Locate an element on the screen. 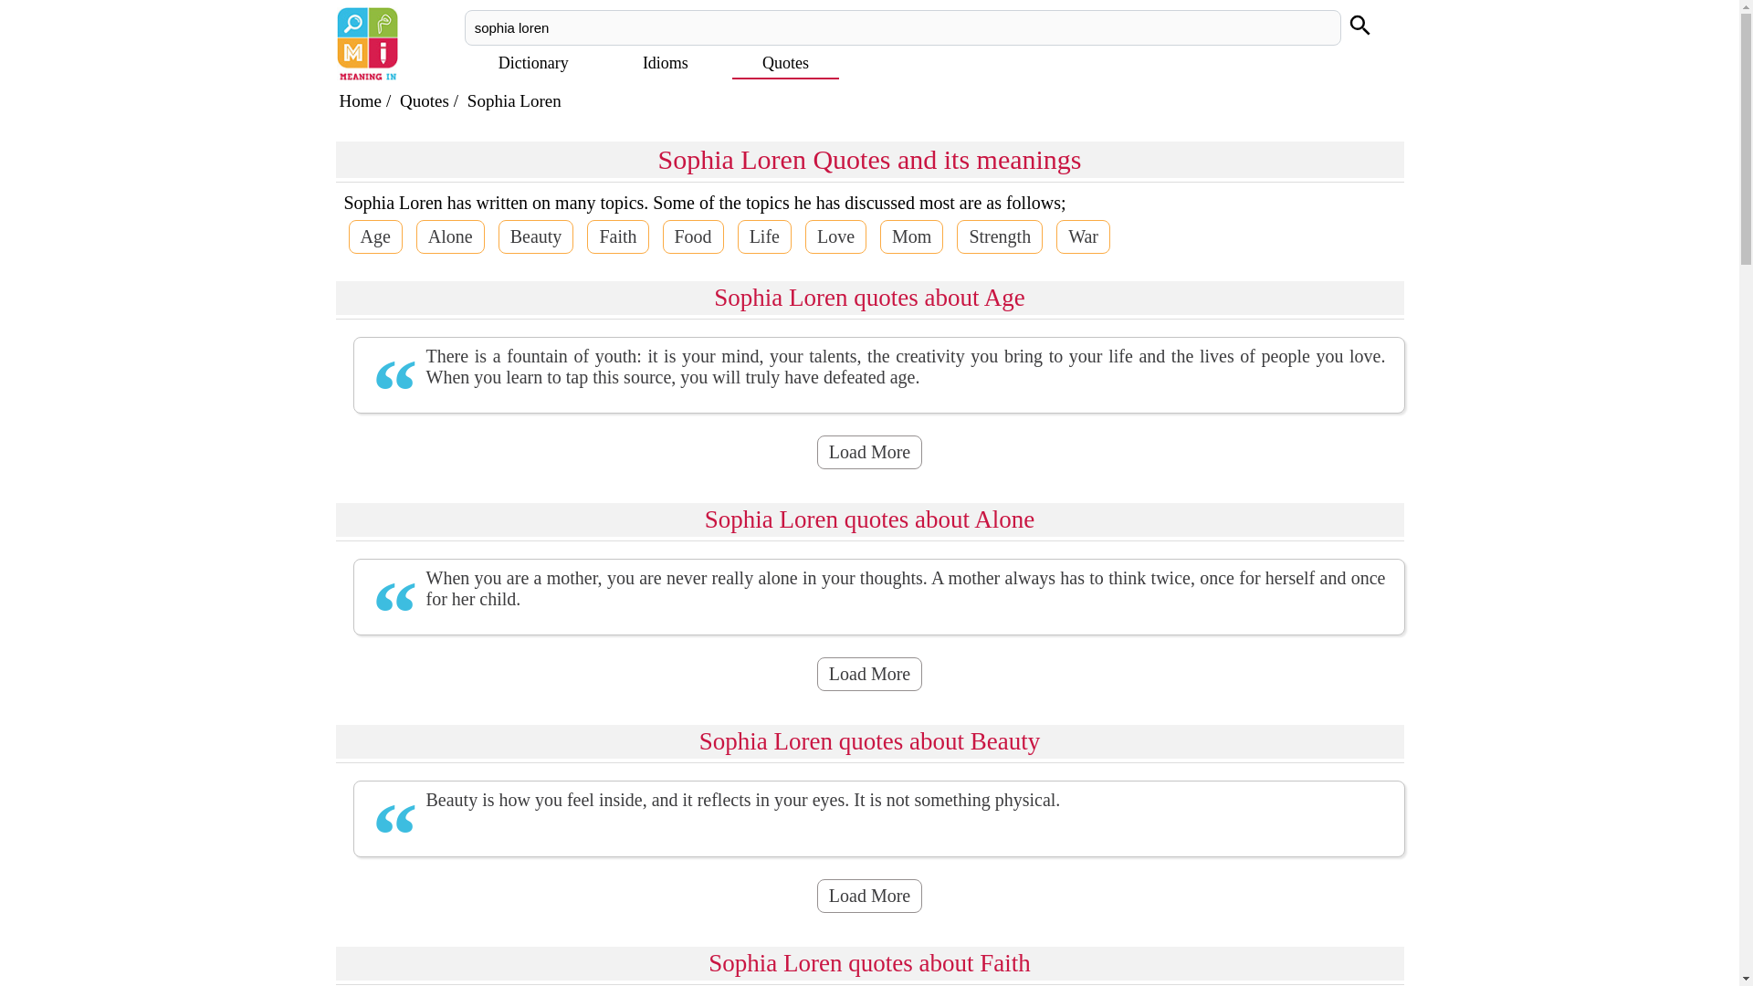 Image resolution: width=1753 pixels, height=986 pixels. Quotes is located at coordinates (785, 62).